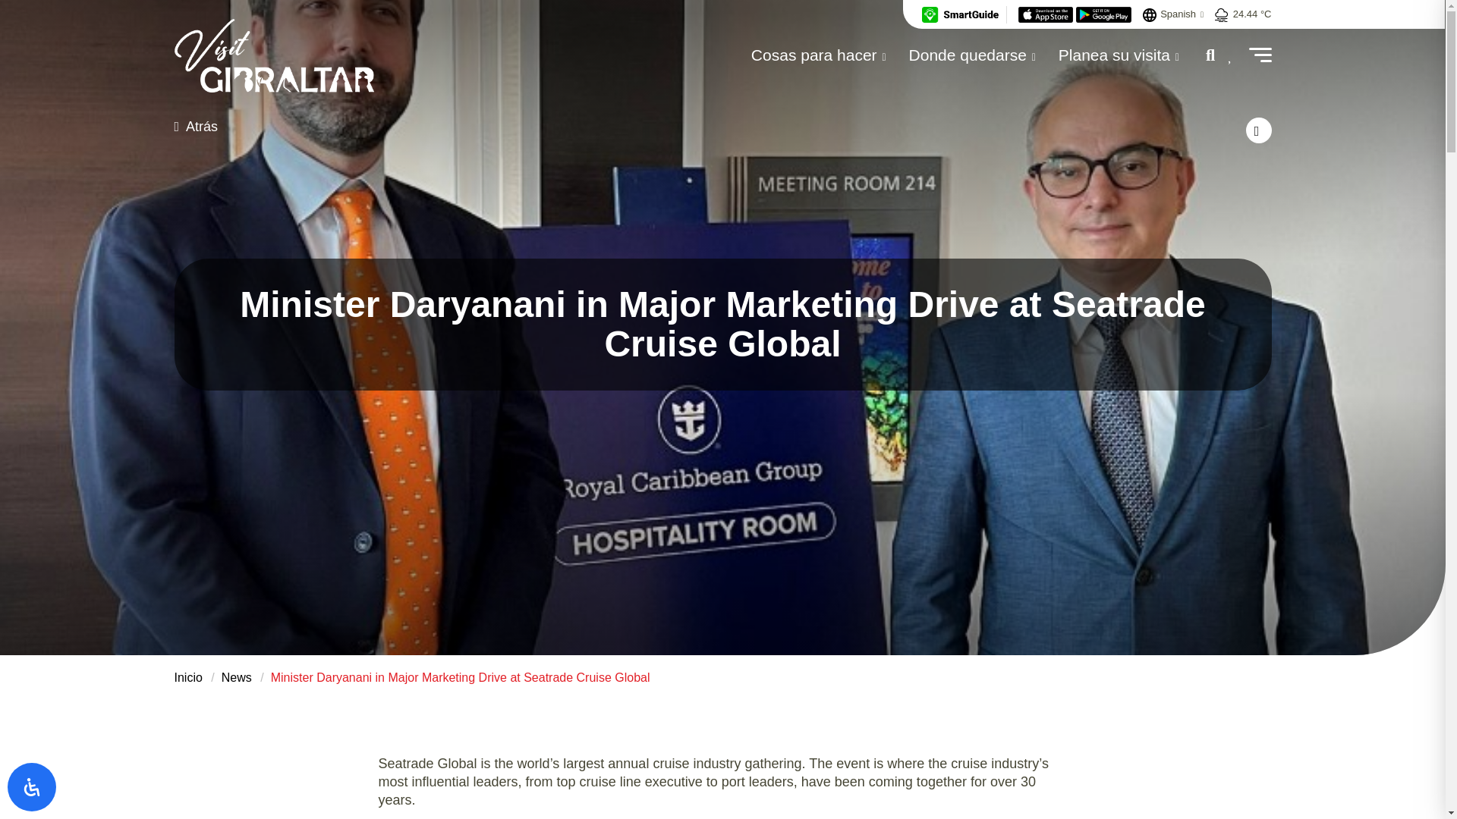  What do you see at coordinates (275, 55) in the screenshot?
I see `Visit Gibraltar` at bounding box center [275, 55].